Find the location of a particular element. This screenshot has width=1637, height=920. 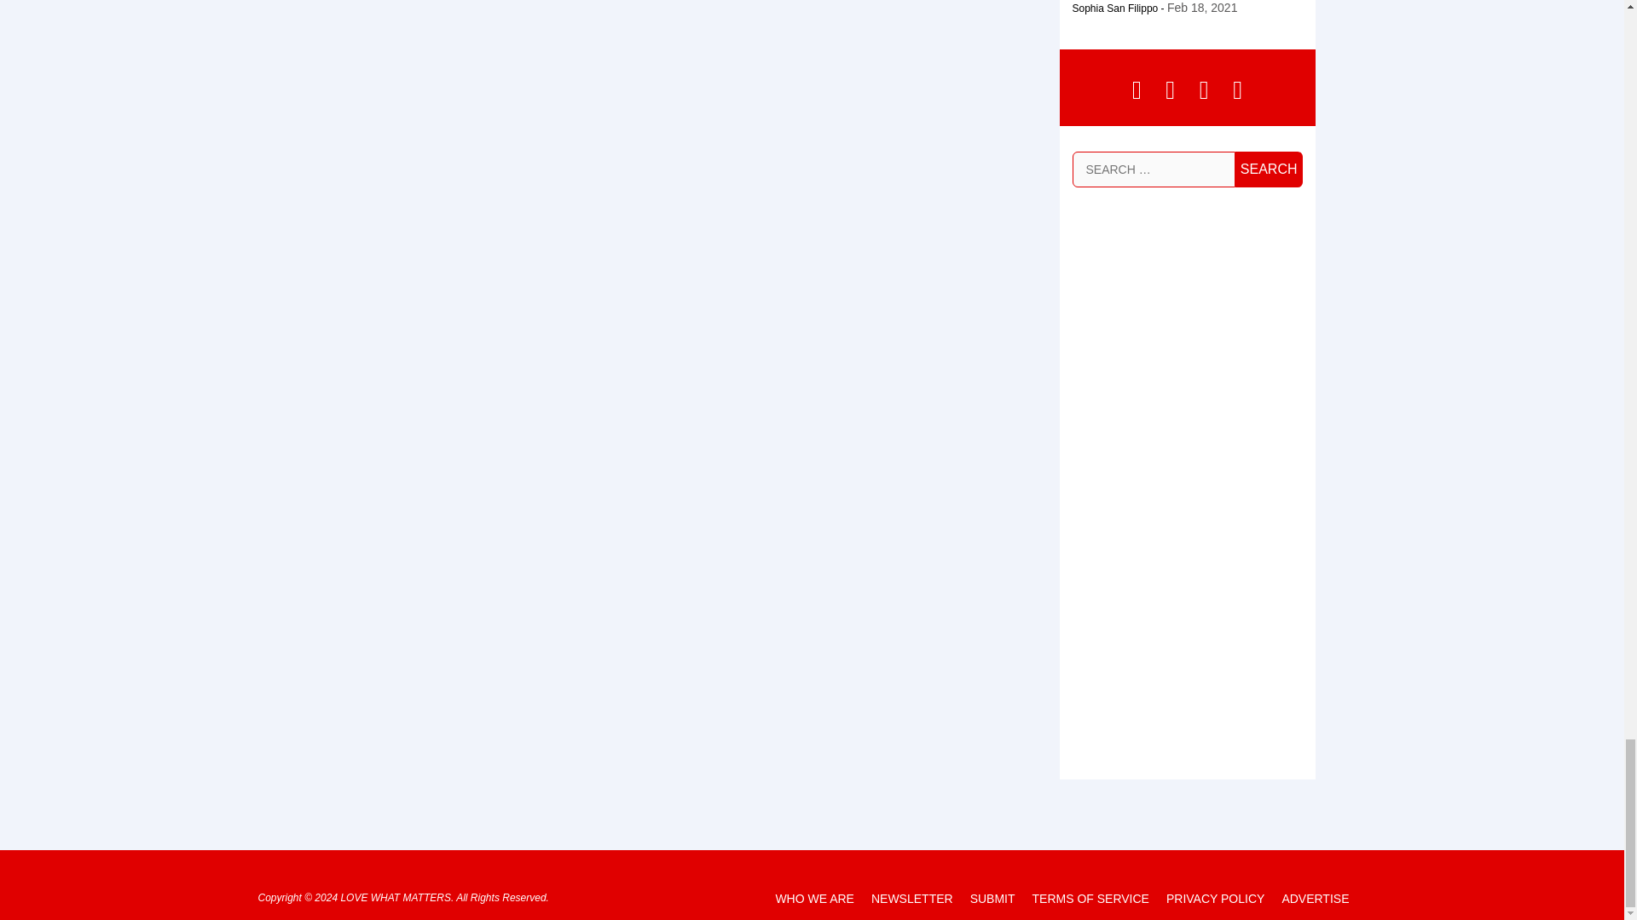

Search is located at coordinates (1269, 170).